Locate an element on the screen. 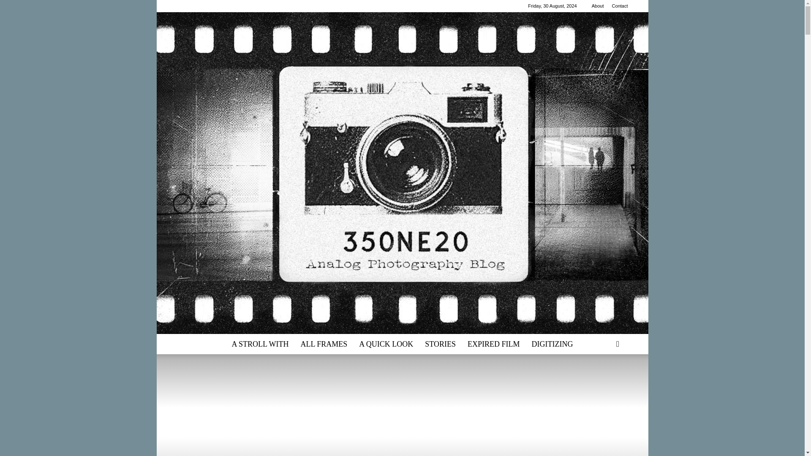 The image size is (811, 456). About is located at coordinates (598, 6).